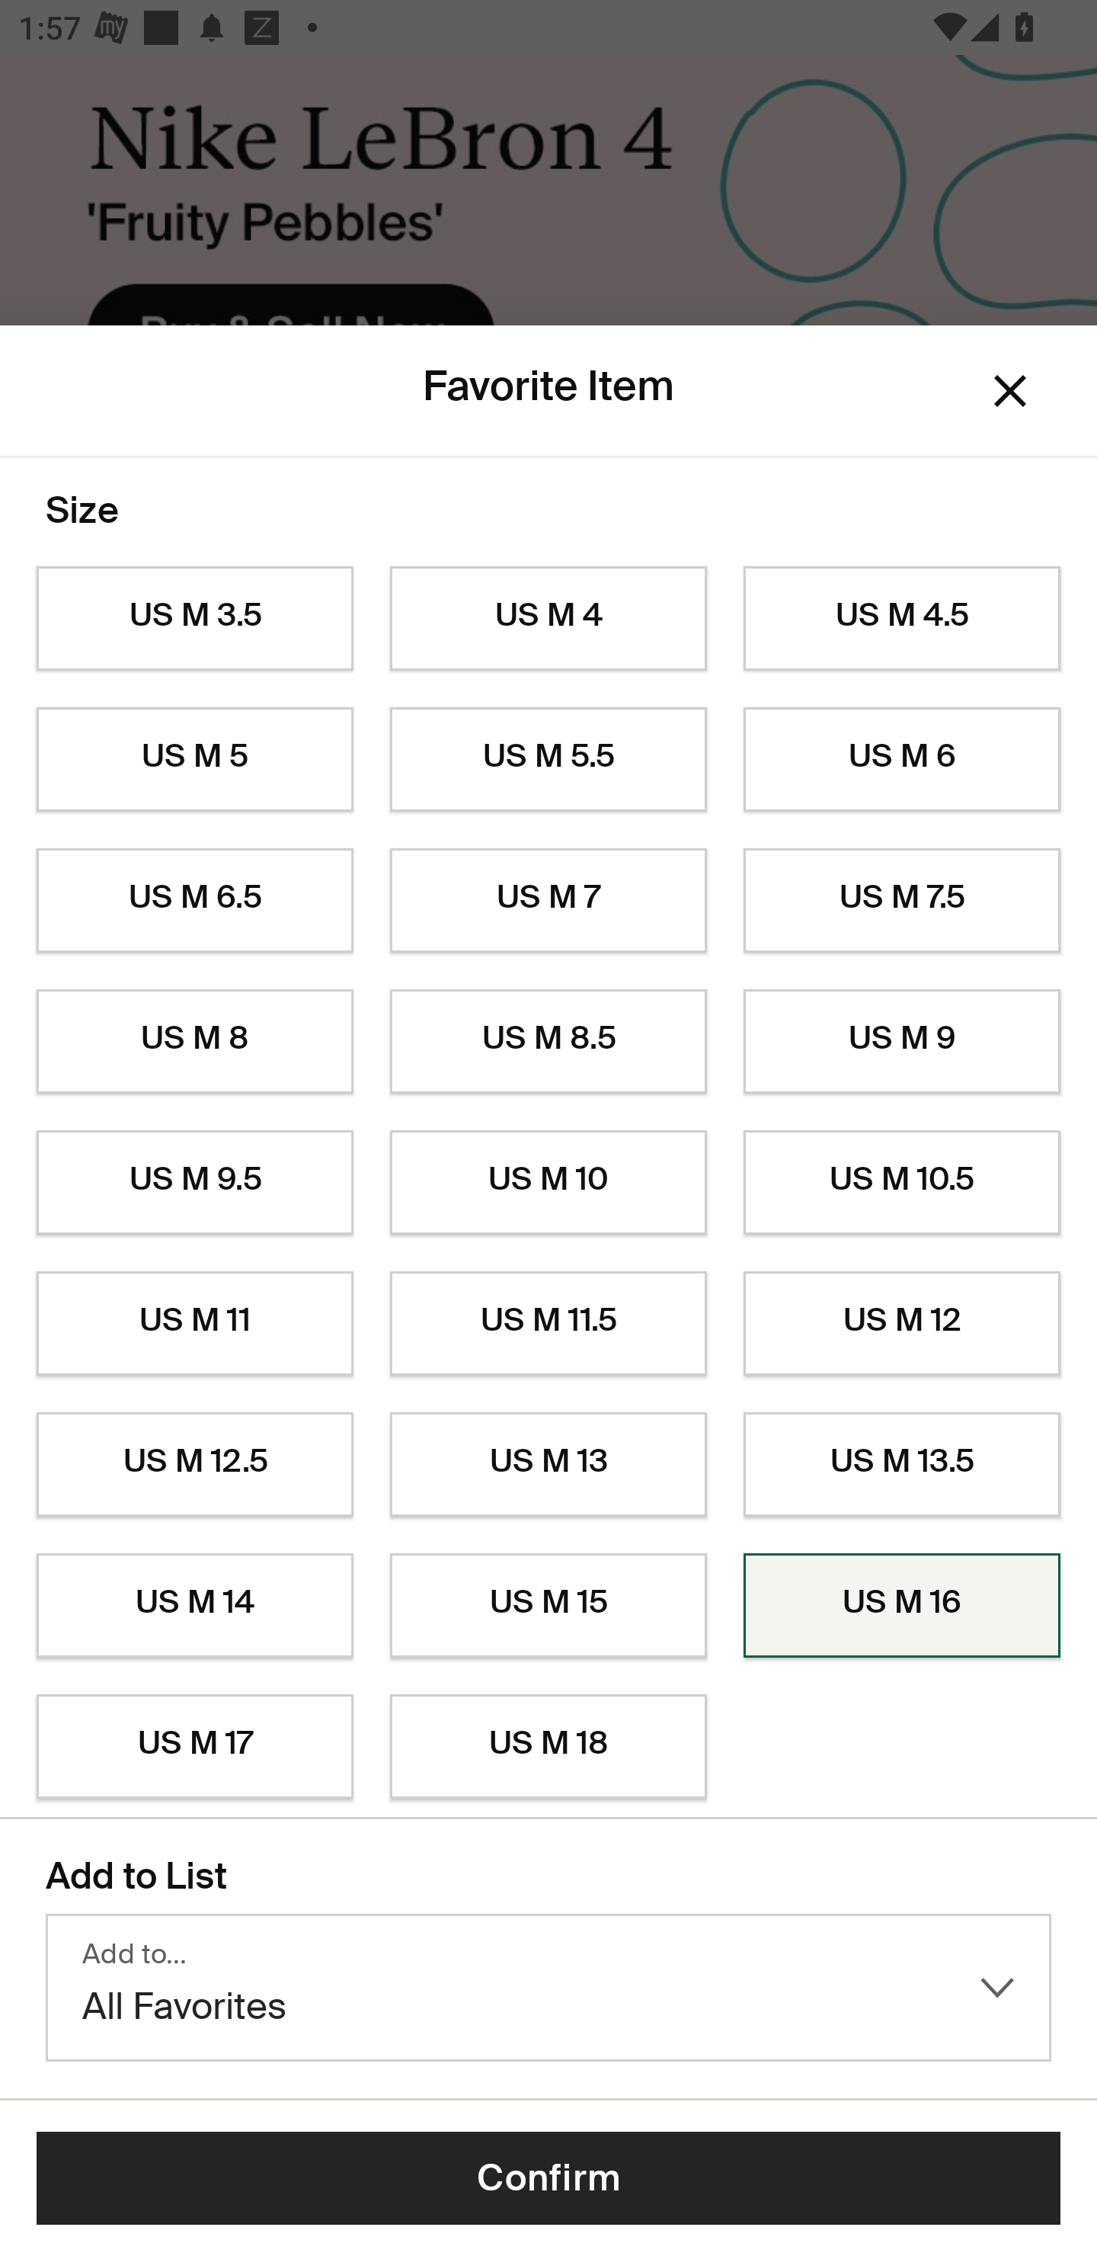 This screenshot has height=2256, width=1097. I want to click on Add to… All Favorites, so click(548, 1988).